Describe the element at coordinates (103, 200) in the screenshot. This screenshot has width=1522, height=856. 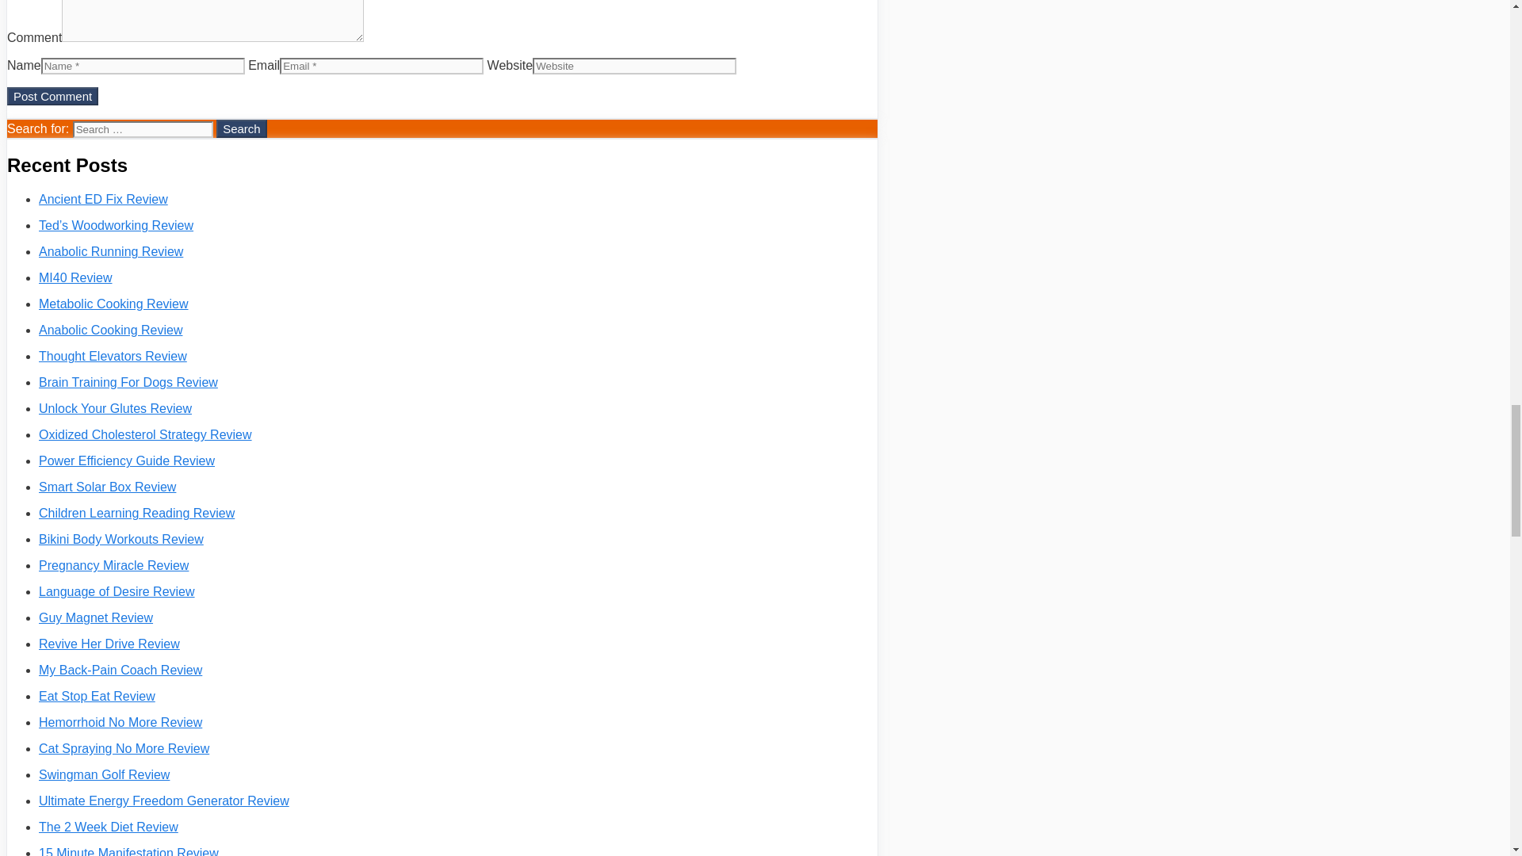
I see `Ancient ED Fix Review` at that location.